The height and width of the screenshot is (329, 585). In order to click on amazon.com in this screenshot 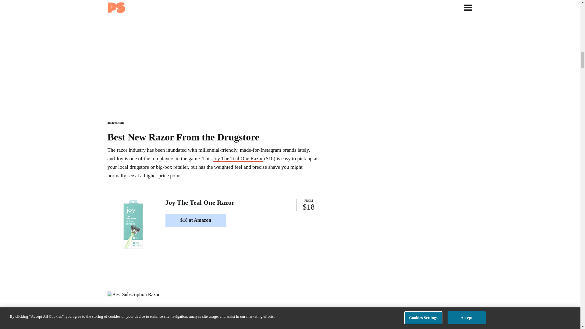, I will do `click(115, 122)`.